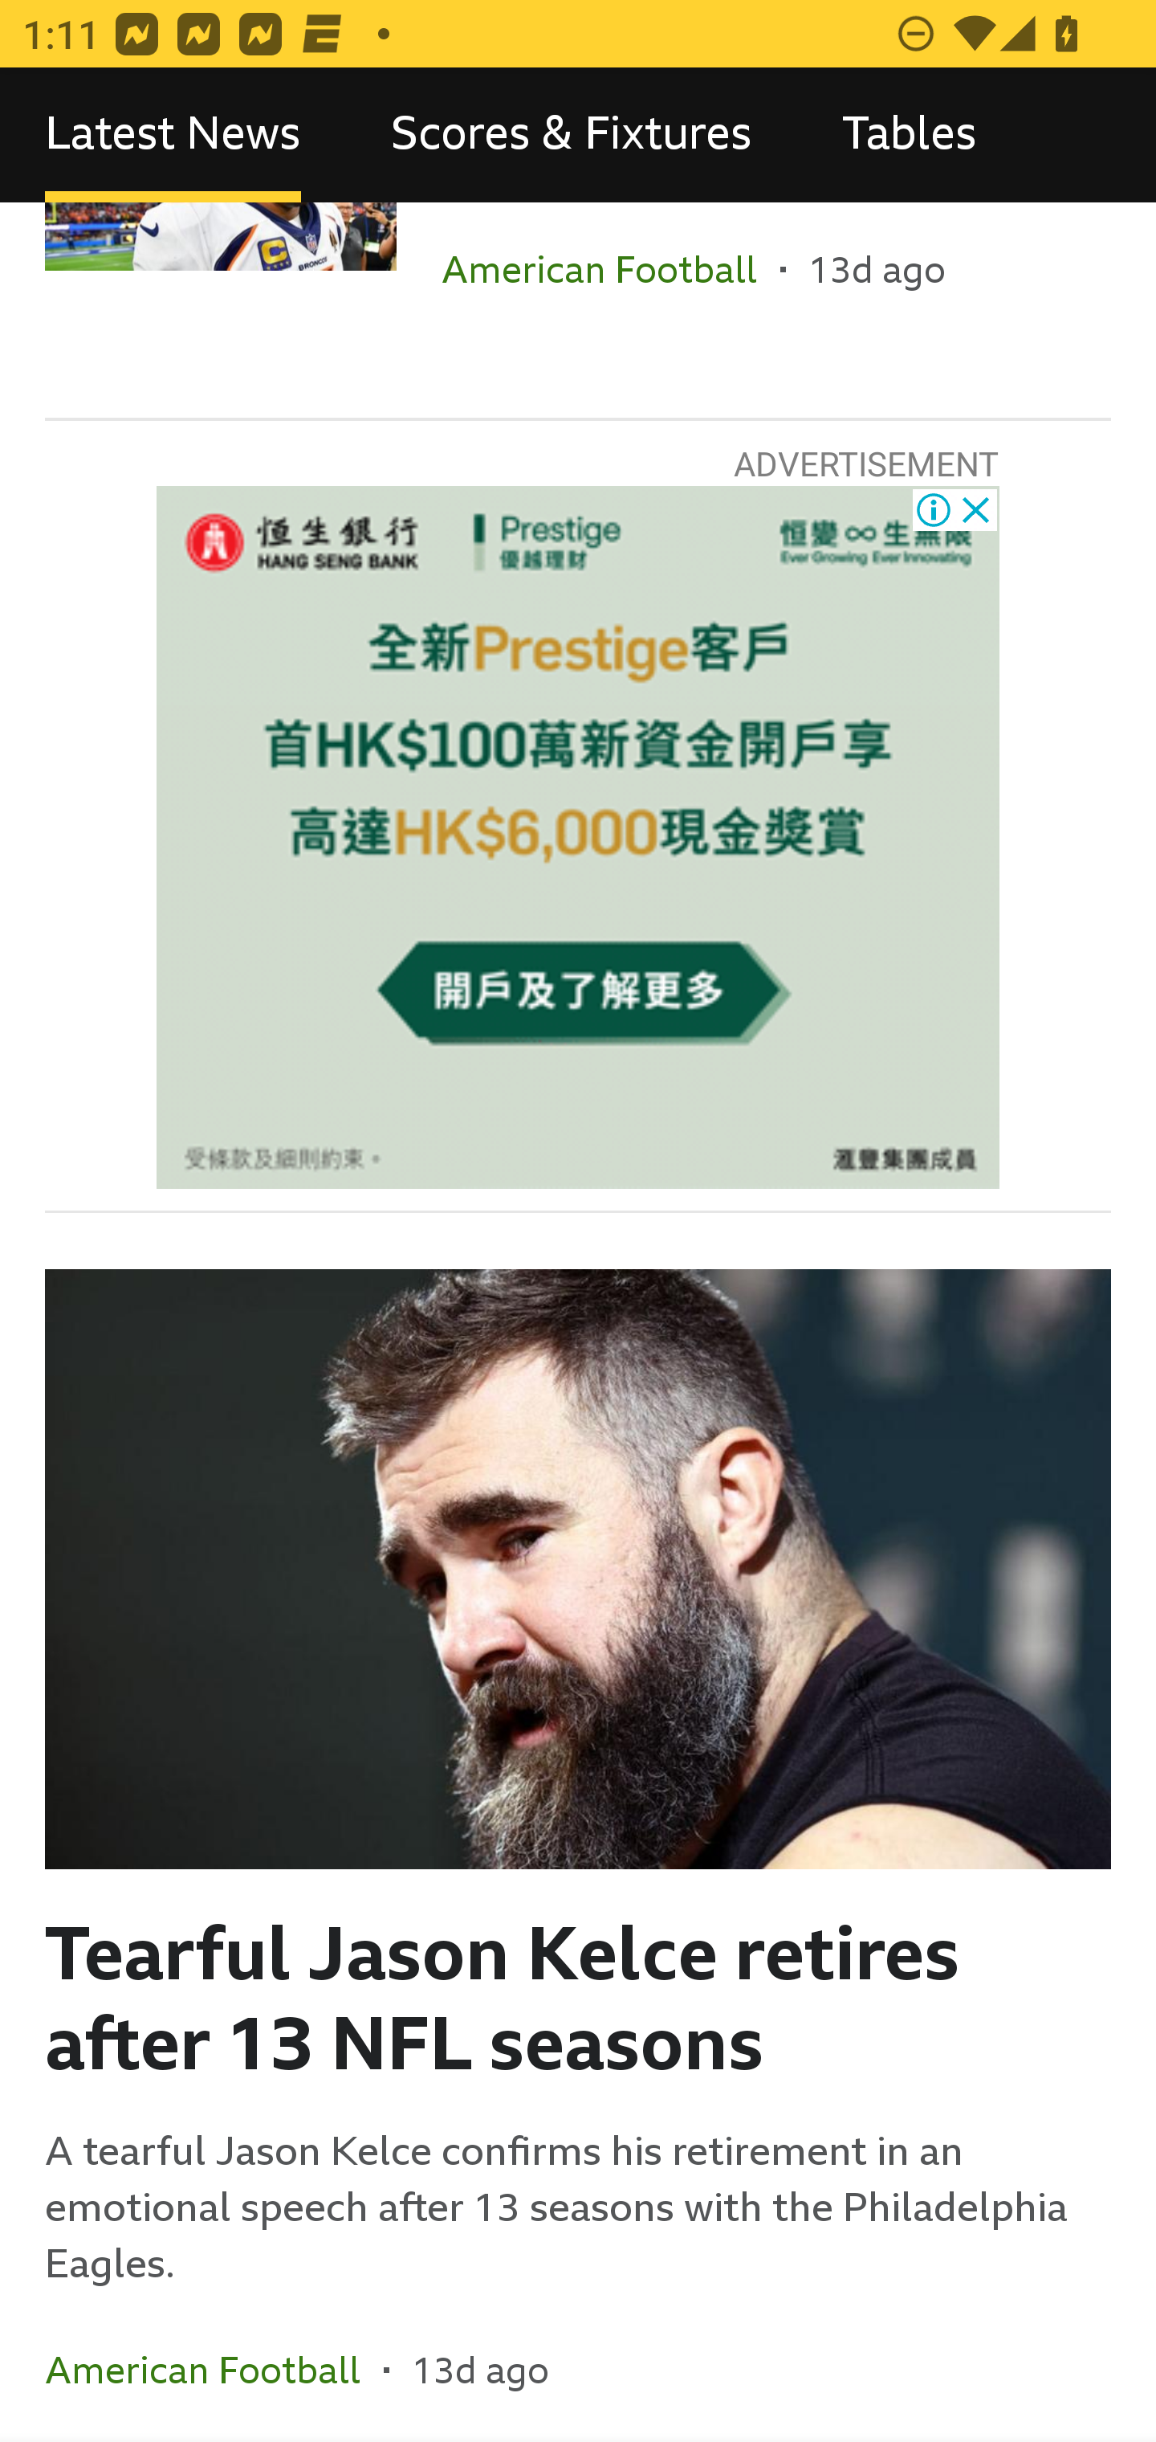 The width and height of the screenshot is (1156, 2442). I want to click on Tables, so click(909, 135).